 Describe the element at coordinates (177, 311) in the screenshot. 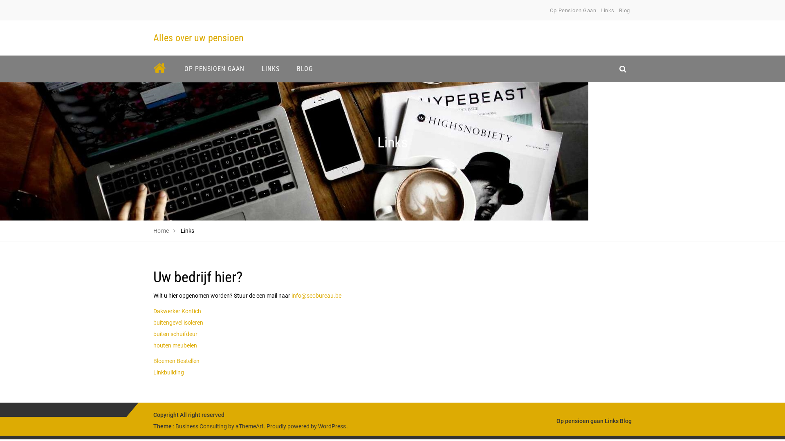

I see `Dakwerker Kontich` at that location.